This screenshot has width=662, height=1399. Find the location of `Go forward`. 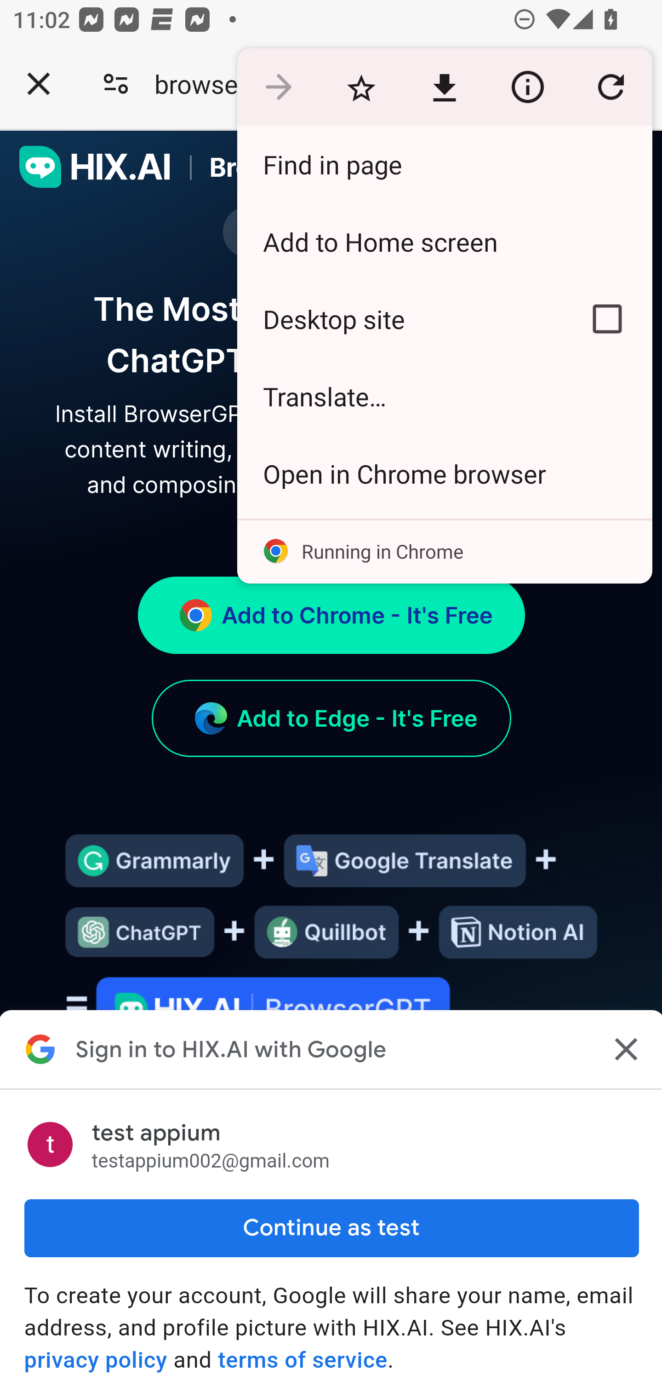

Go forward is located at coordinates (278, 87).